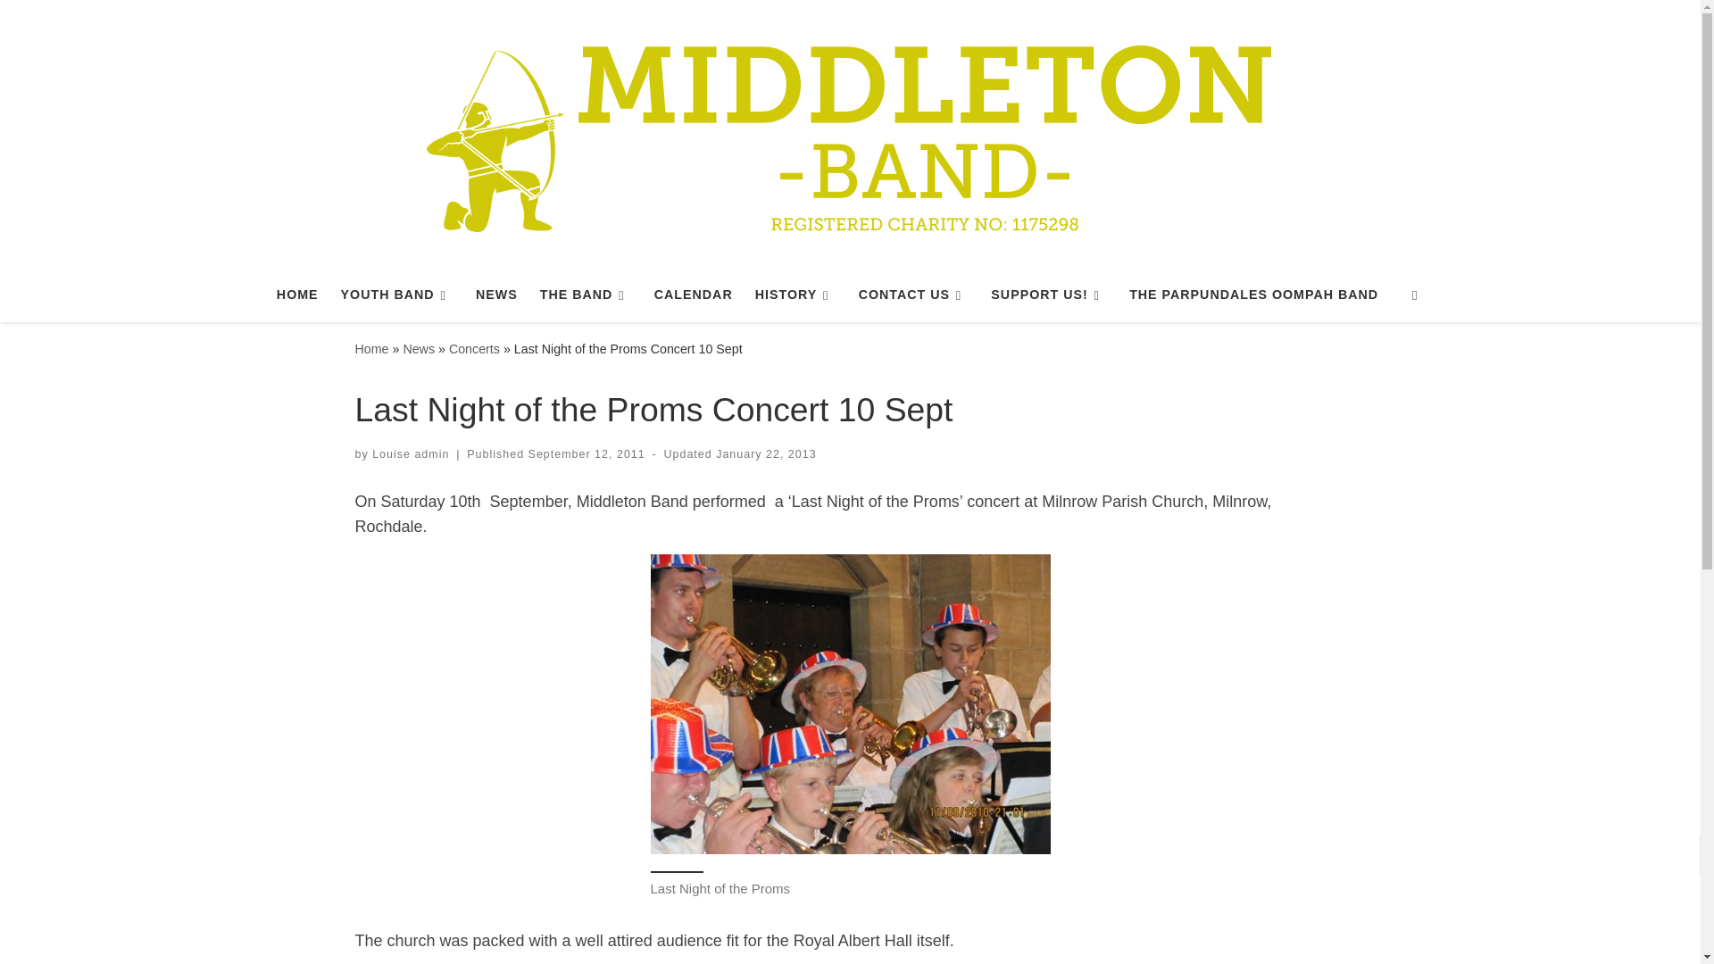 This screenshot has height=964, width=1714. What do you see at coordinates (692, 295) in the screenshot?
I see `CALENDAR` at bounding box center [692, 295].